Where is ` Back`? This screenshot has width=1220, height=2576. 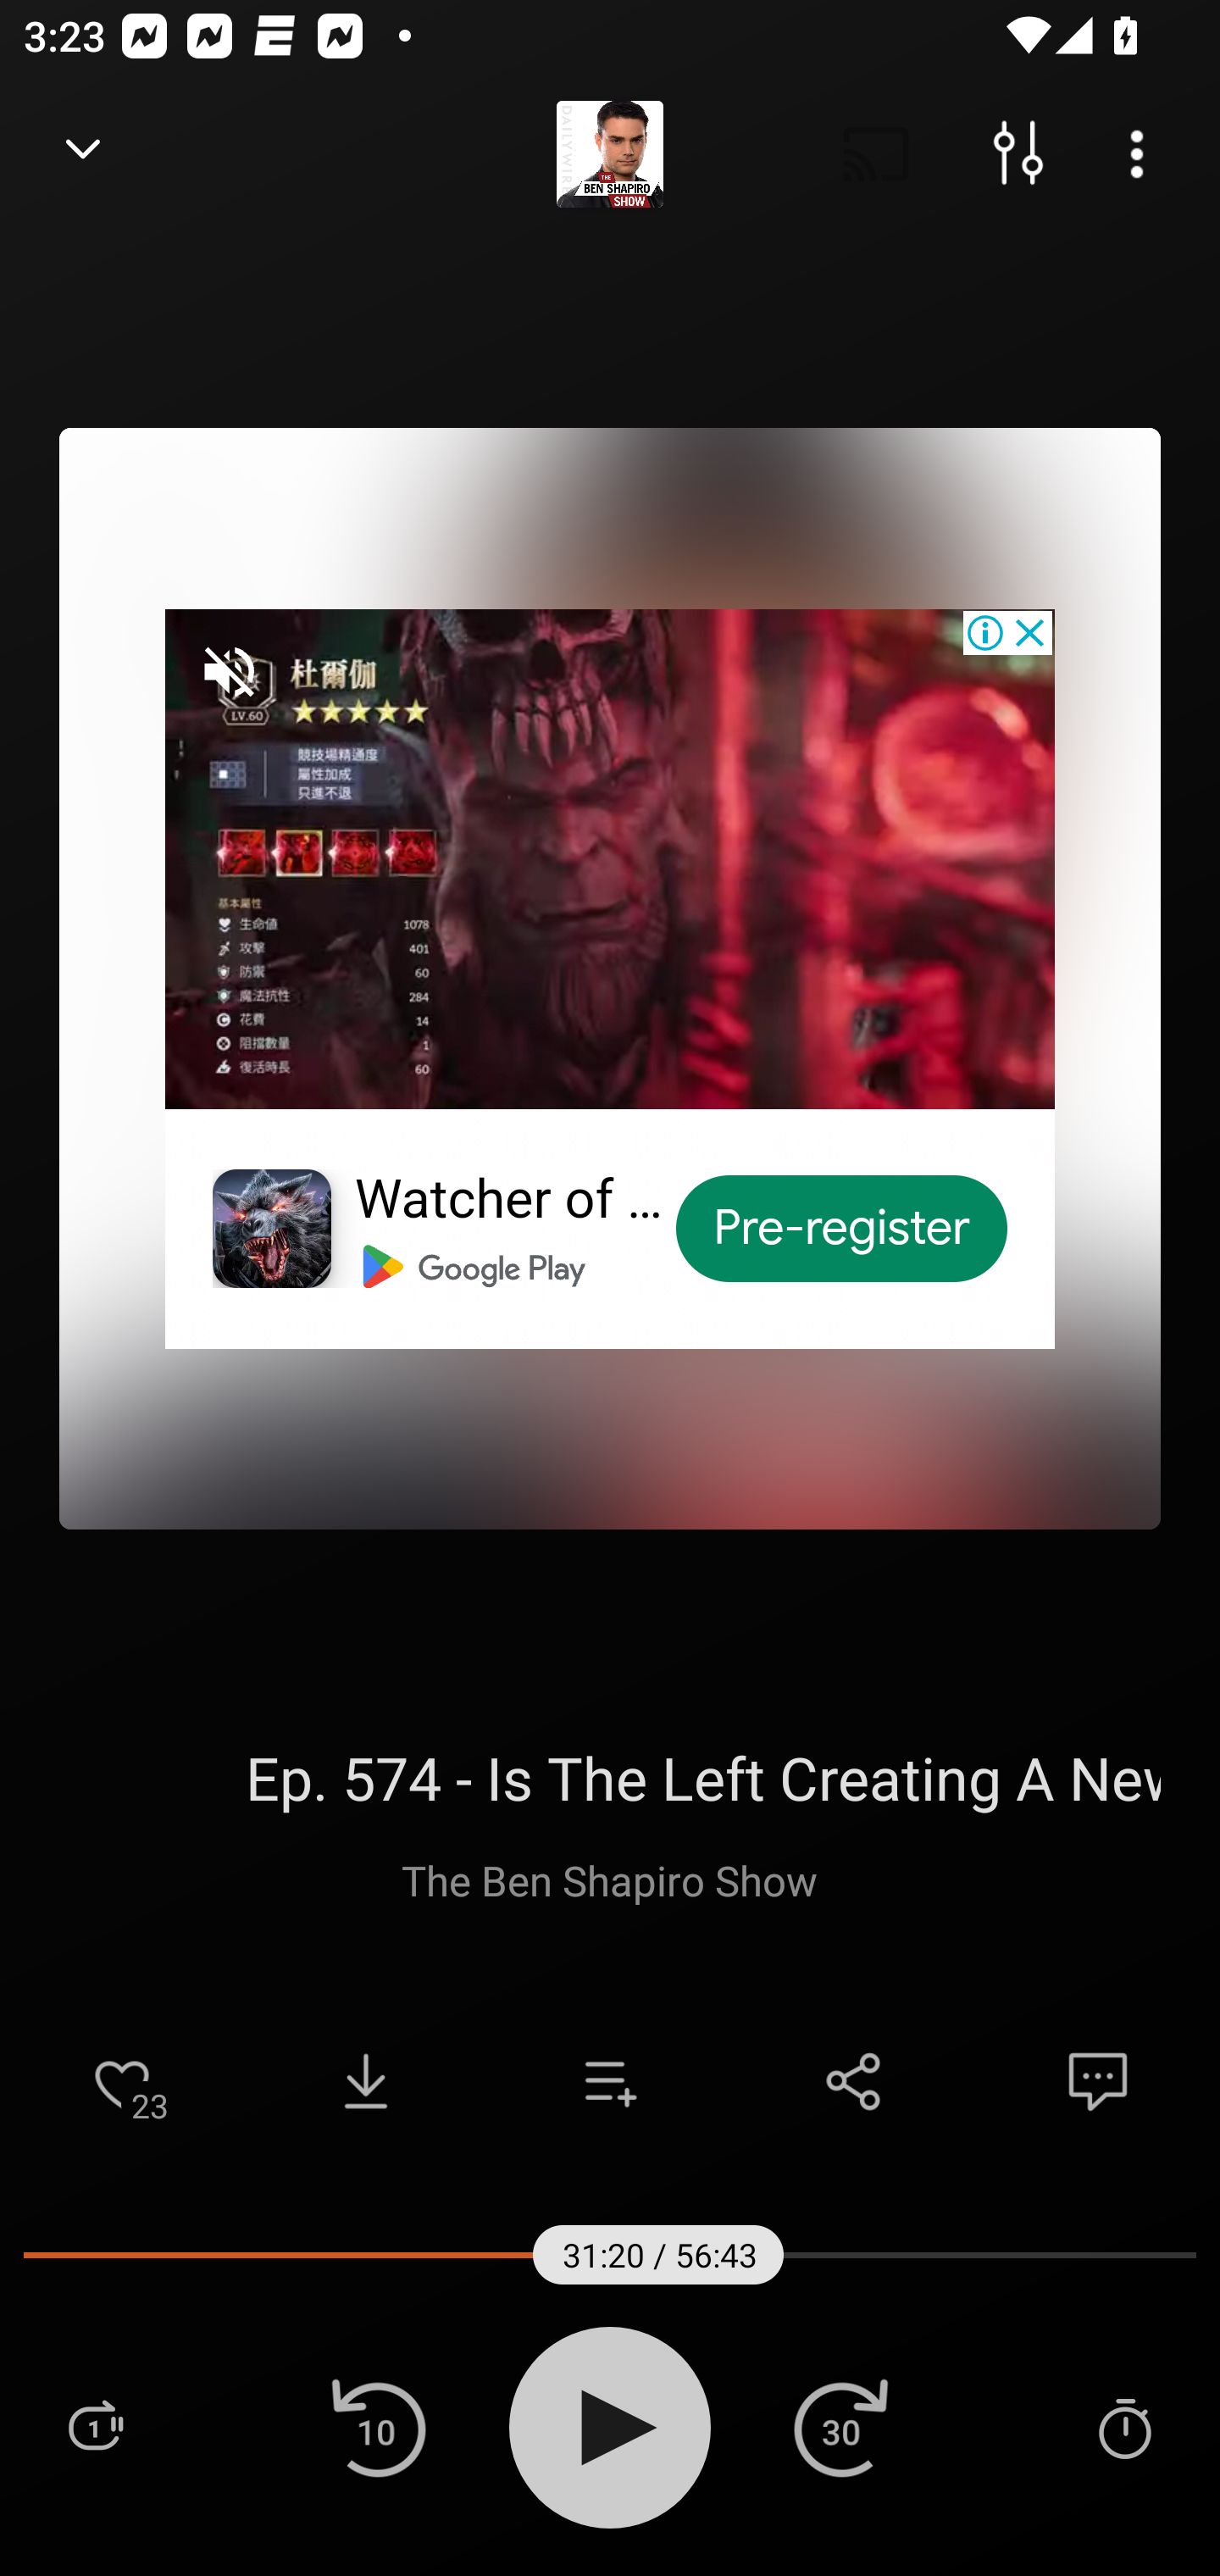  Back is located at coordinates (83, 154).